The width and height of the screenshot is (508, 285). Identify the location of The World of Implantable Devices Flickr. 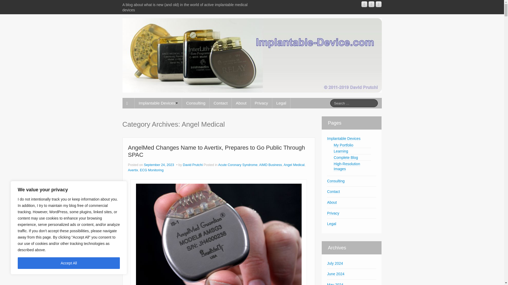
(378, 4).